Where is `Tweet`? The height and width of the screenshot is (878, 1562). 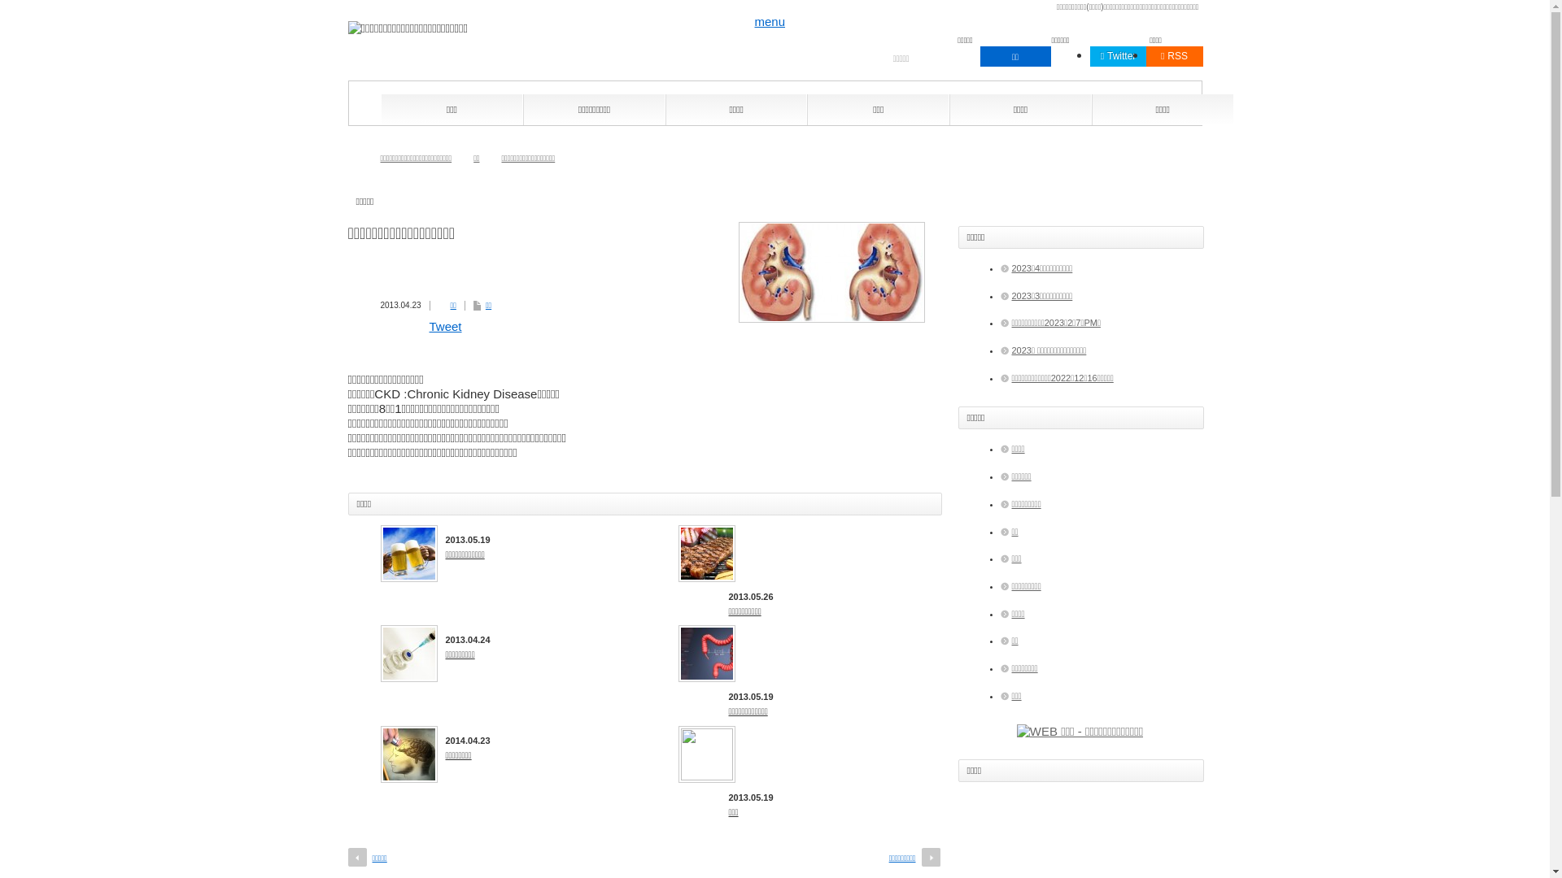
Tweet is located at coordinates (446, 327).